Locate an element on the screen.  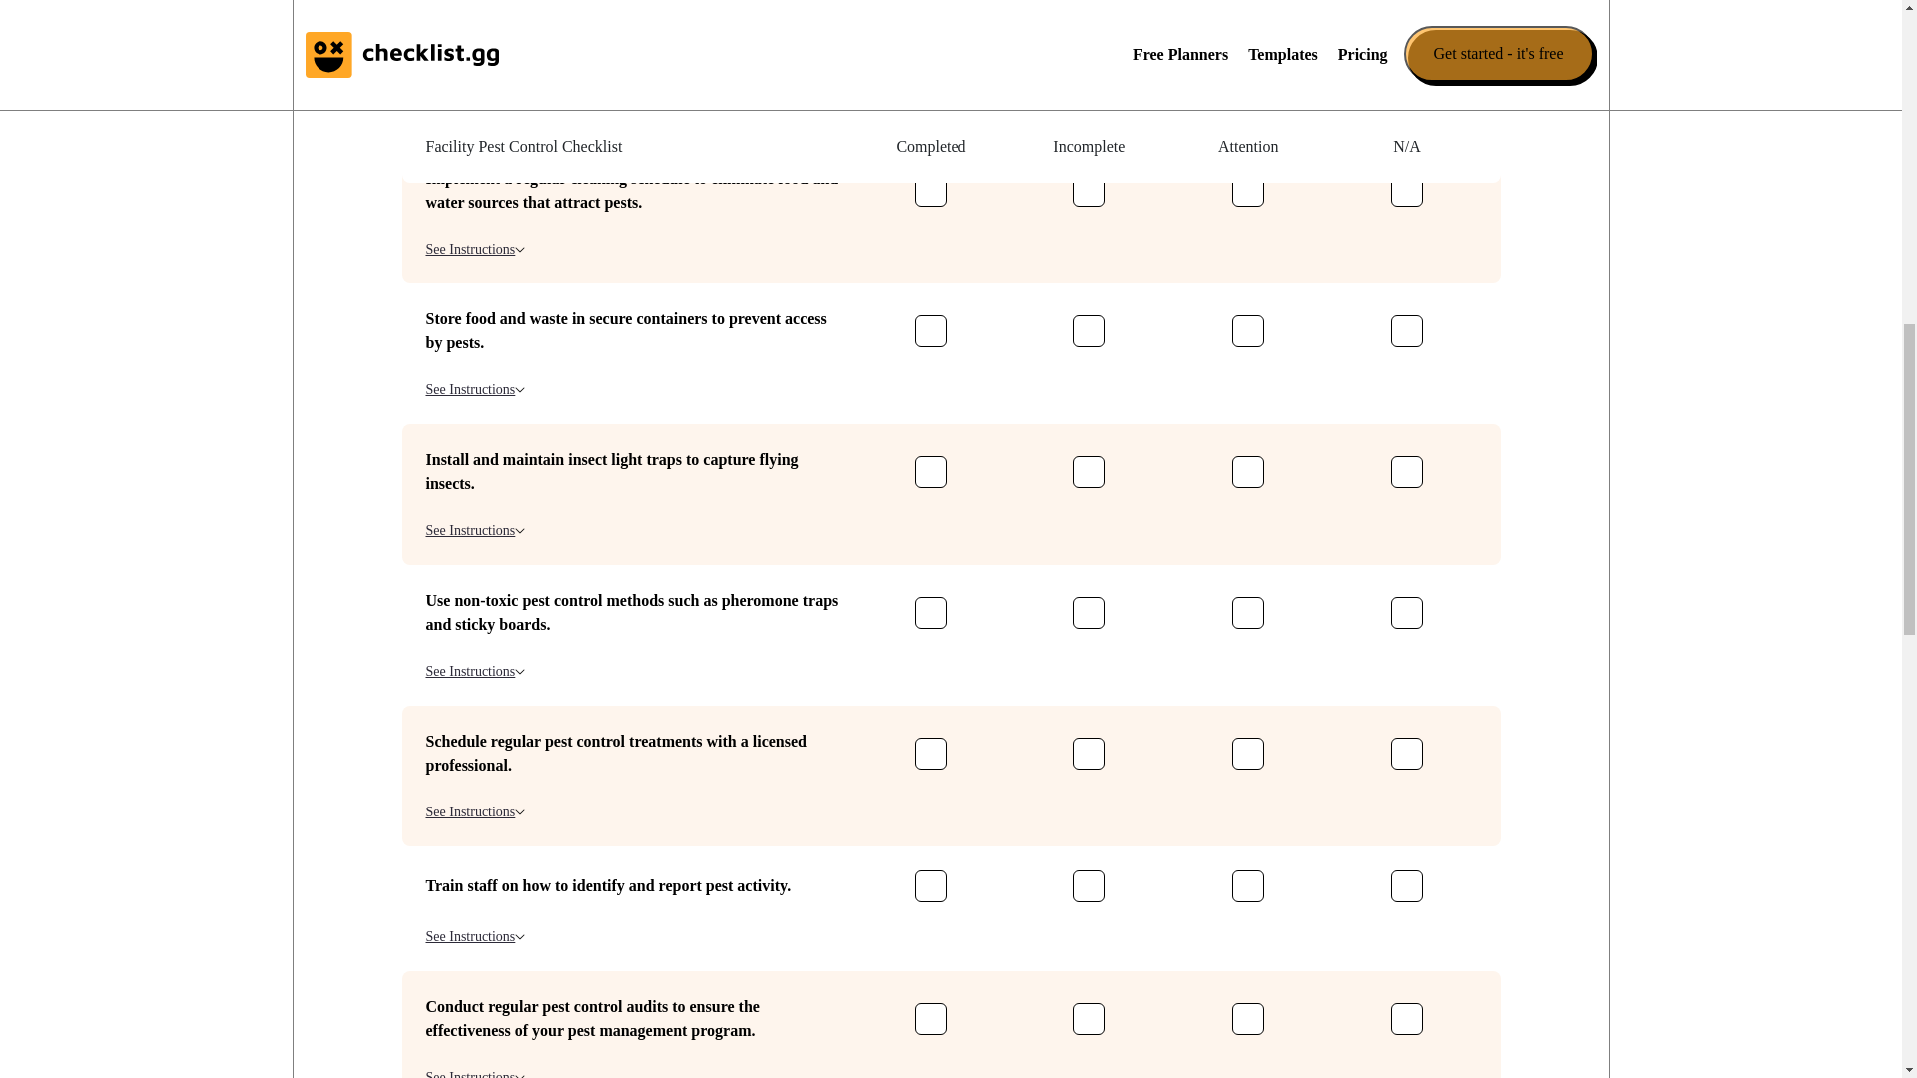
See Instructions is located at coordinates (475, 389).